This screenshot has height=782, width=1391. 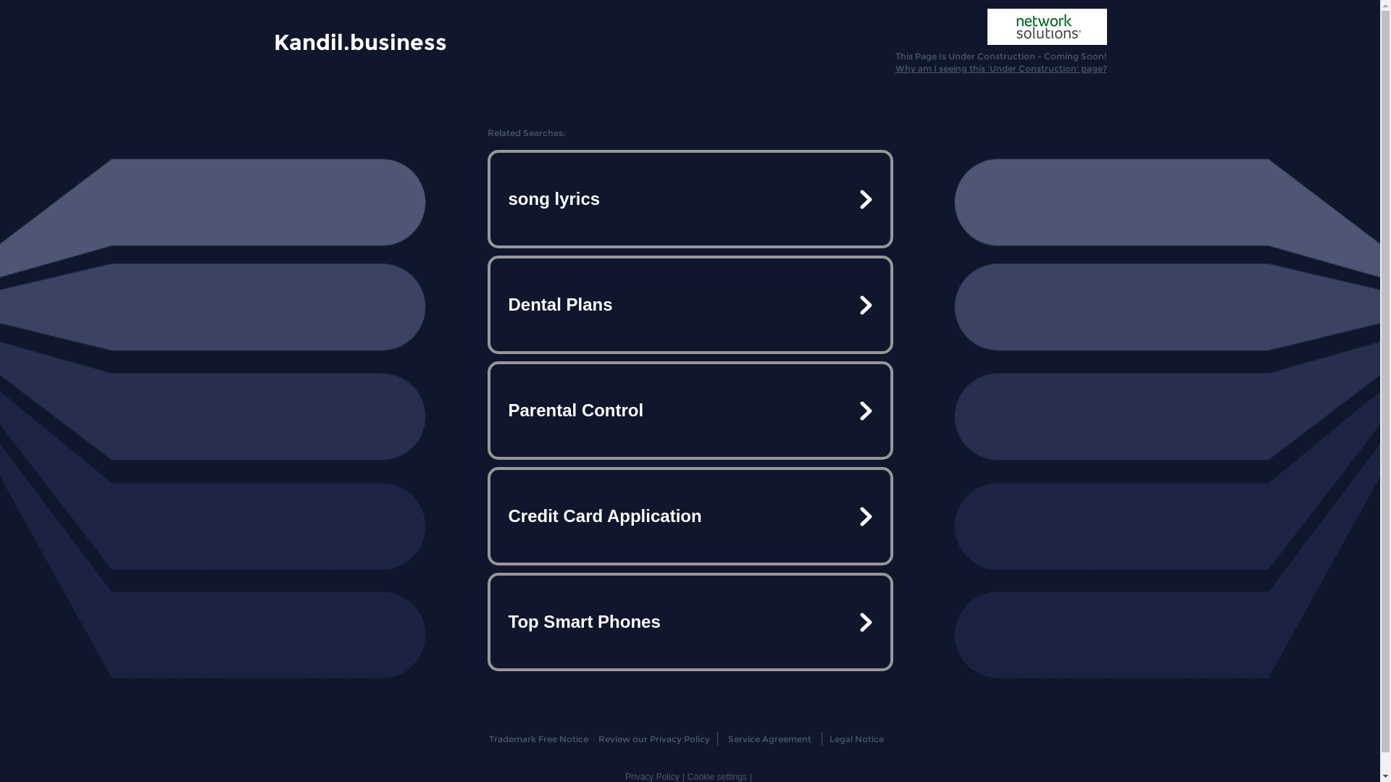 I want to click on Kandil.business, so click(x=361, y=41).